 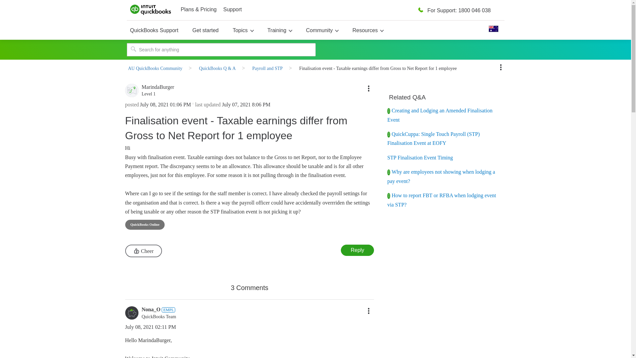 What do you see at coordinates (368, 88) in the screenshot?
I see `Show option menu` at bounding box center [368, 88].